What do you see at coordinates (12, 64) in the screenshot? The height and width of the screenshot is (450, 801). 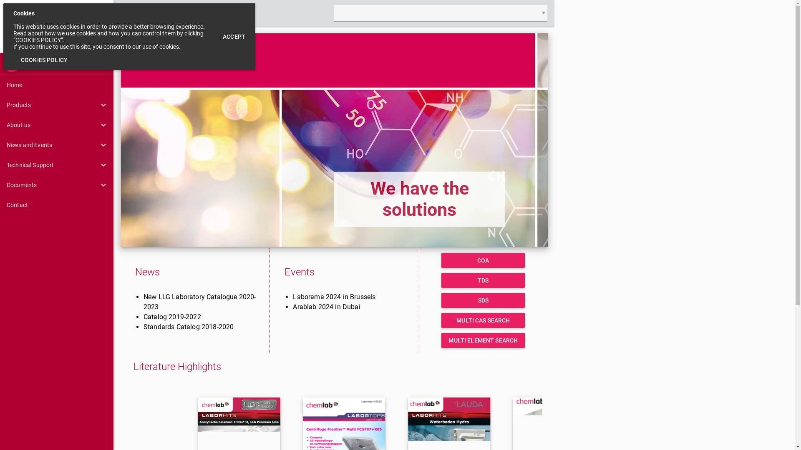 I see `EN` at bounding box center [12, 64].